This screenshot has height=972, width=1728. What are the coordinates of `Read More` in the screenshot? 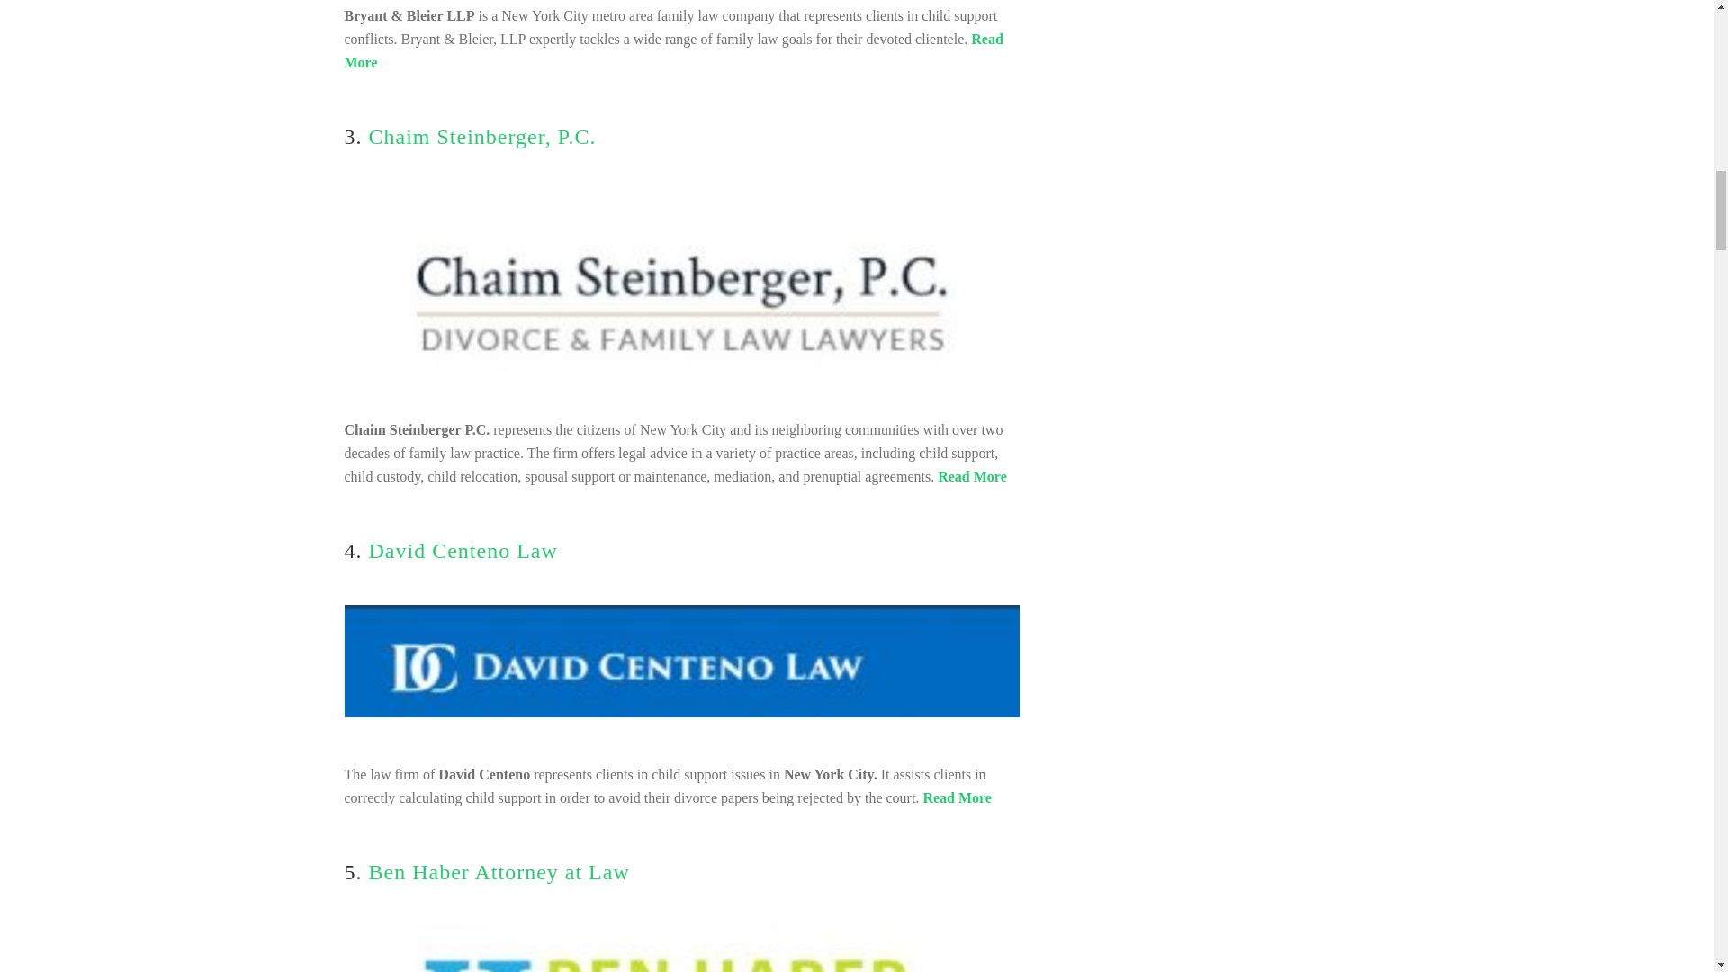 It's located at (972, 475).